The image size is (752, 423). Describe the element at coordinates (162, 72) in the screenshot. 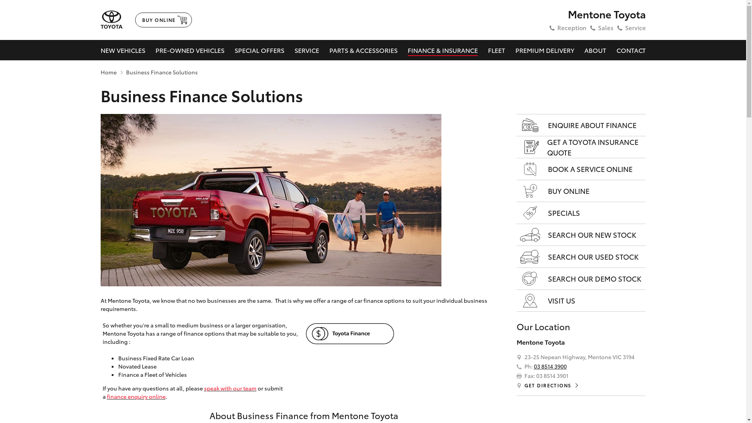

I see `Business Finance Solutions` at that location.